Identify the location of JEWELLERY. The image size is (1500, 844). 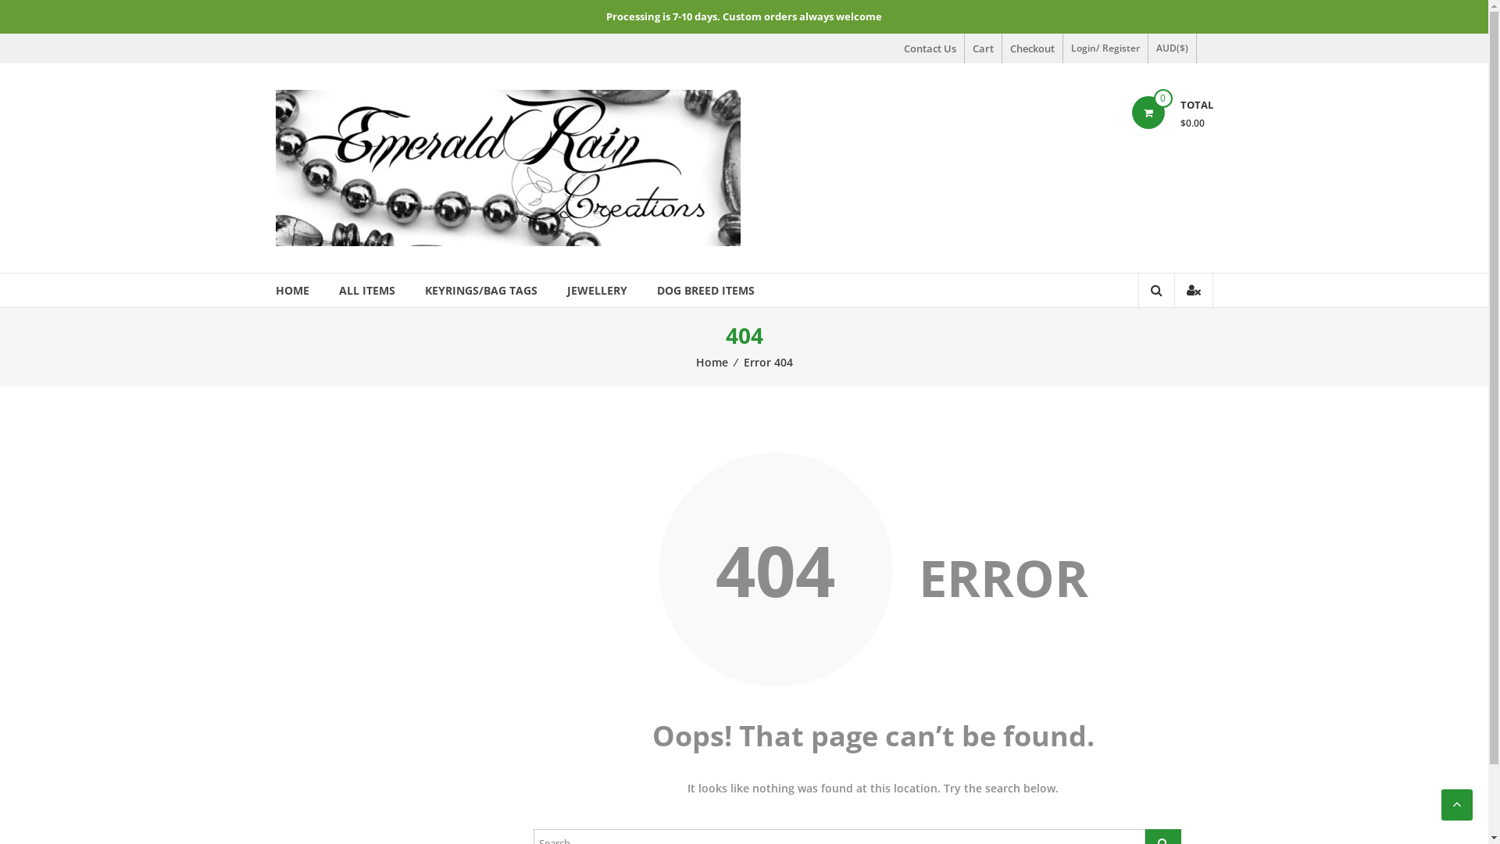
(597, 291).